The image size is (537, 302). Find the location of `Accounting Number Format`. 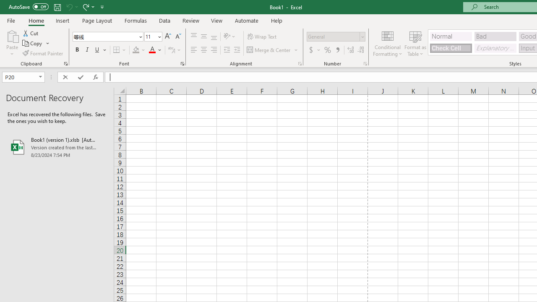

Accounting Number Format is located at coordinates (311, 50).